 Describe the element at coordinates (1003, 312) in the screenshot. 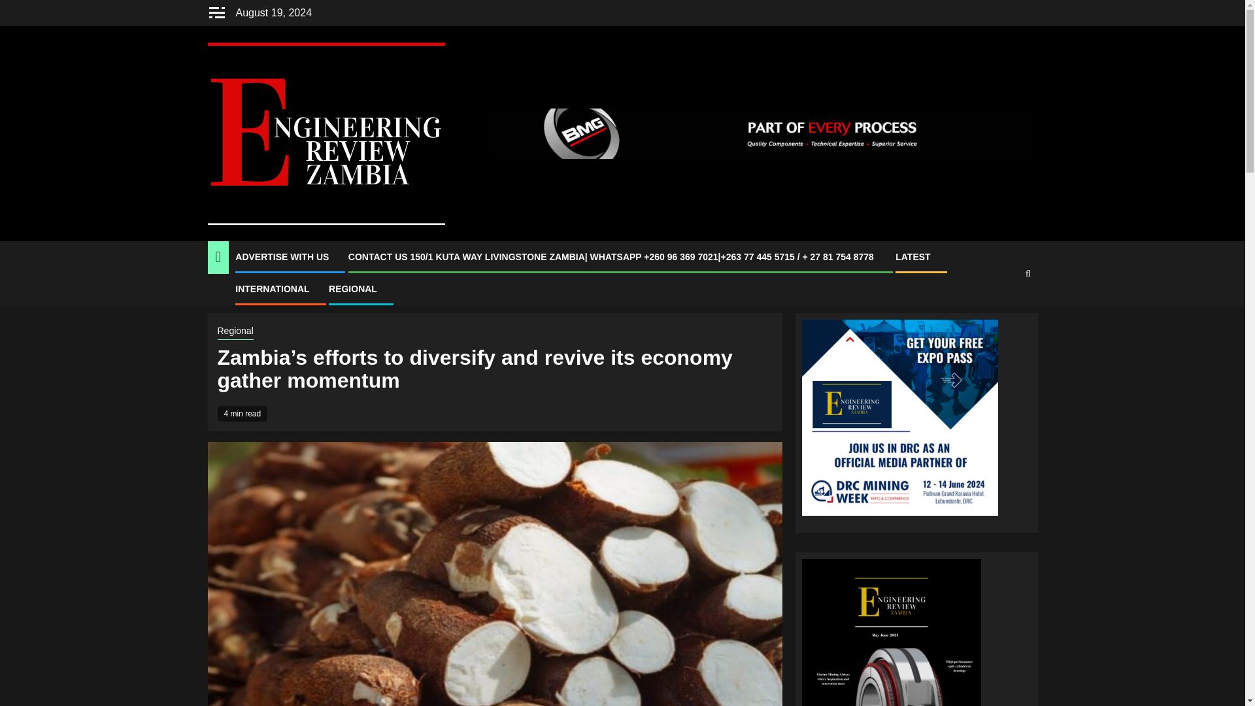

I see `Search` at that location.